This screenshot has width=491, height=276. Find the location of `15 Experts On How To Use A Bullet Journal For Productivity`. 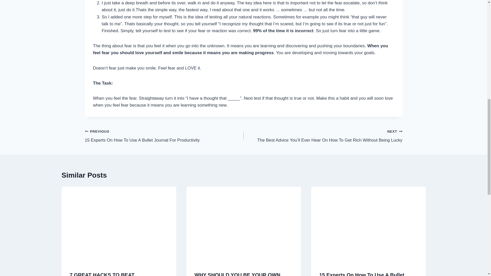

15 Experts On How To Use A Bullet Journal For Productivity is located at coordinates (362, 274).